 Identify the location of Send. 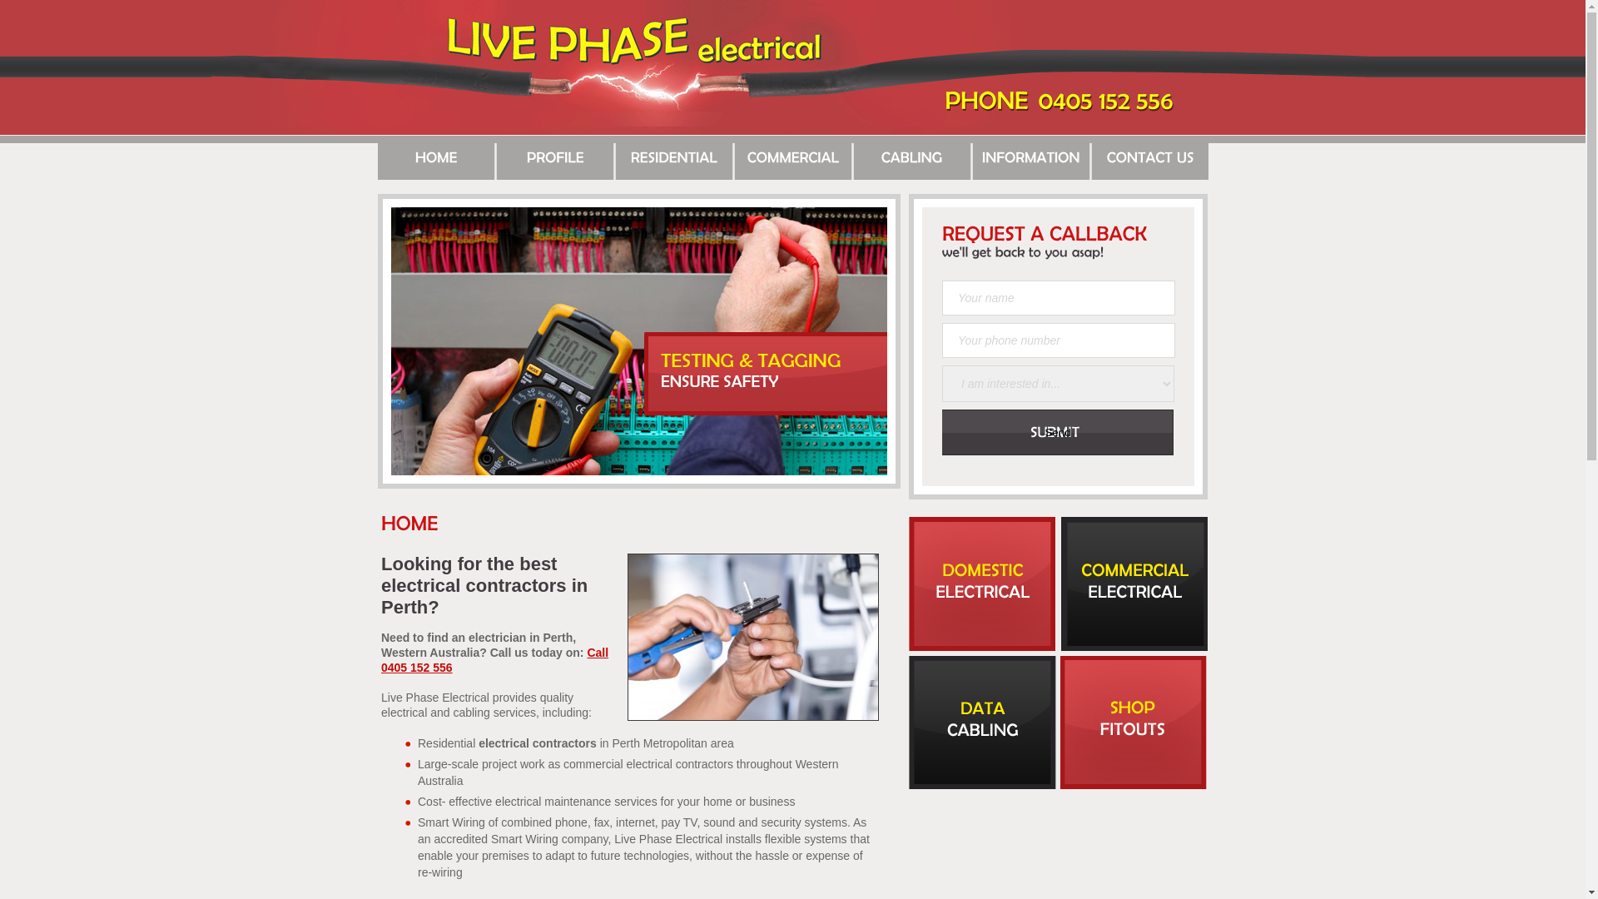
(1058, 433).